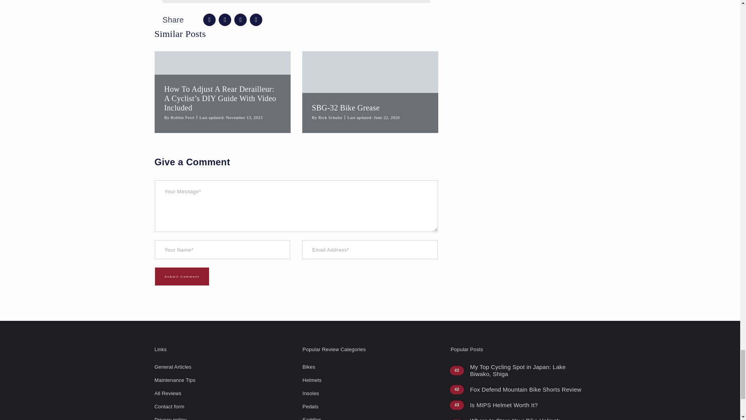  Describe the element at coordinates (346, 107) in the screenshot. I see `SBG-32 Bike Grease` at that location.